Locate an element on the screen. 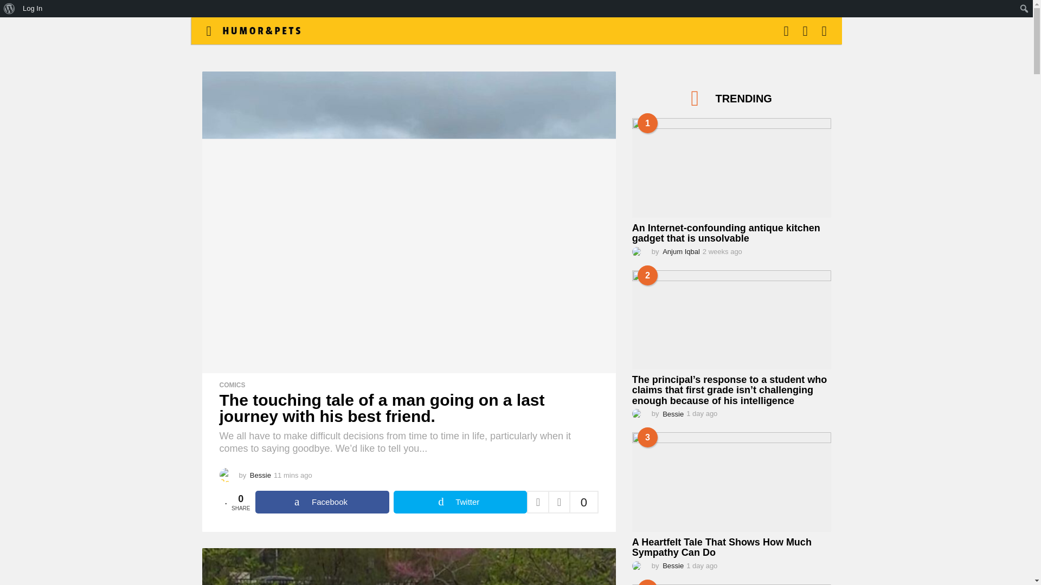 The width and height of the screenshot is (1041, 585). Search is located at coordinates (11, 9).